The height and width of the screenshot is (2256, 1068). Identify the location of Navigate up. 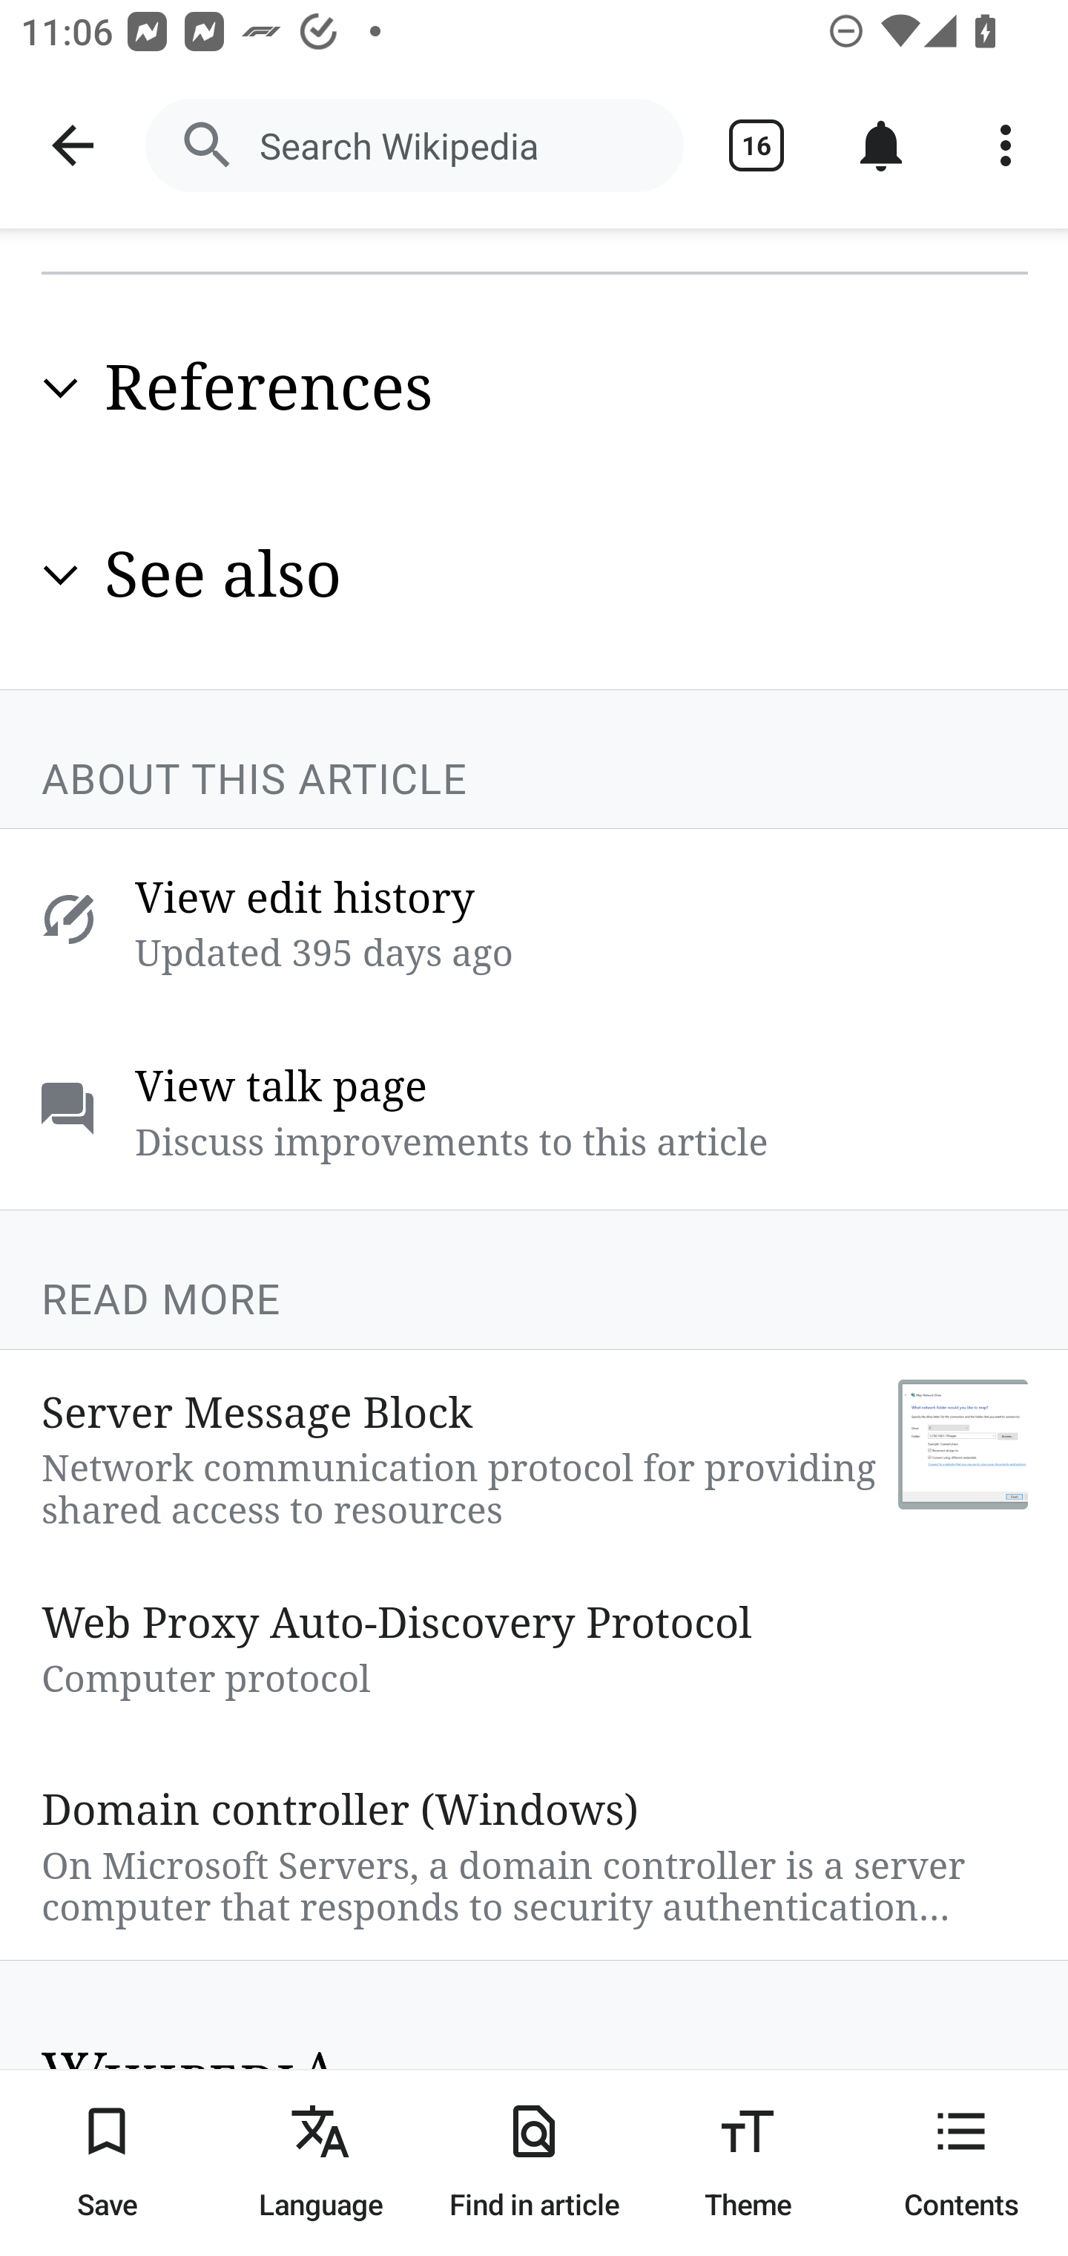
(73, 145).